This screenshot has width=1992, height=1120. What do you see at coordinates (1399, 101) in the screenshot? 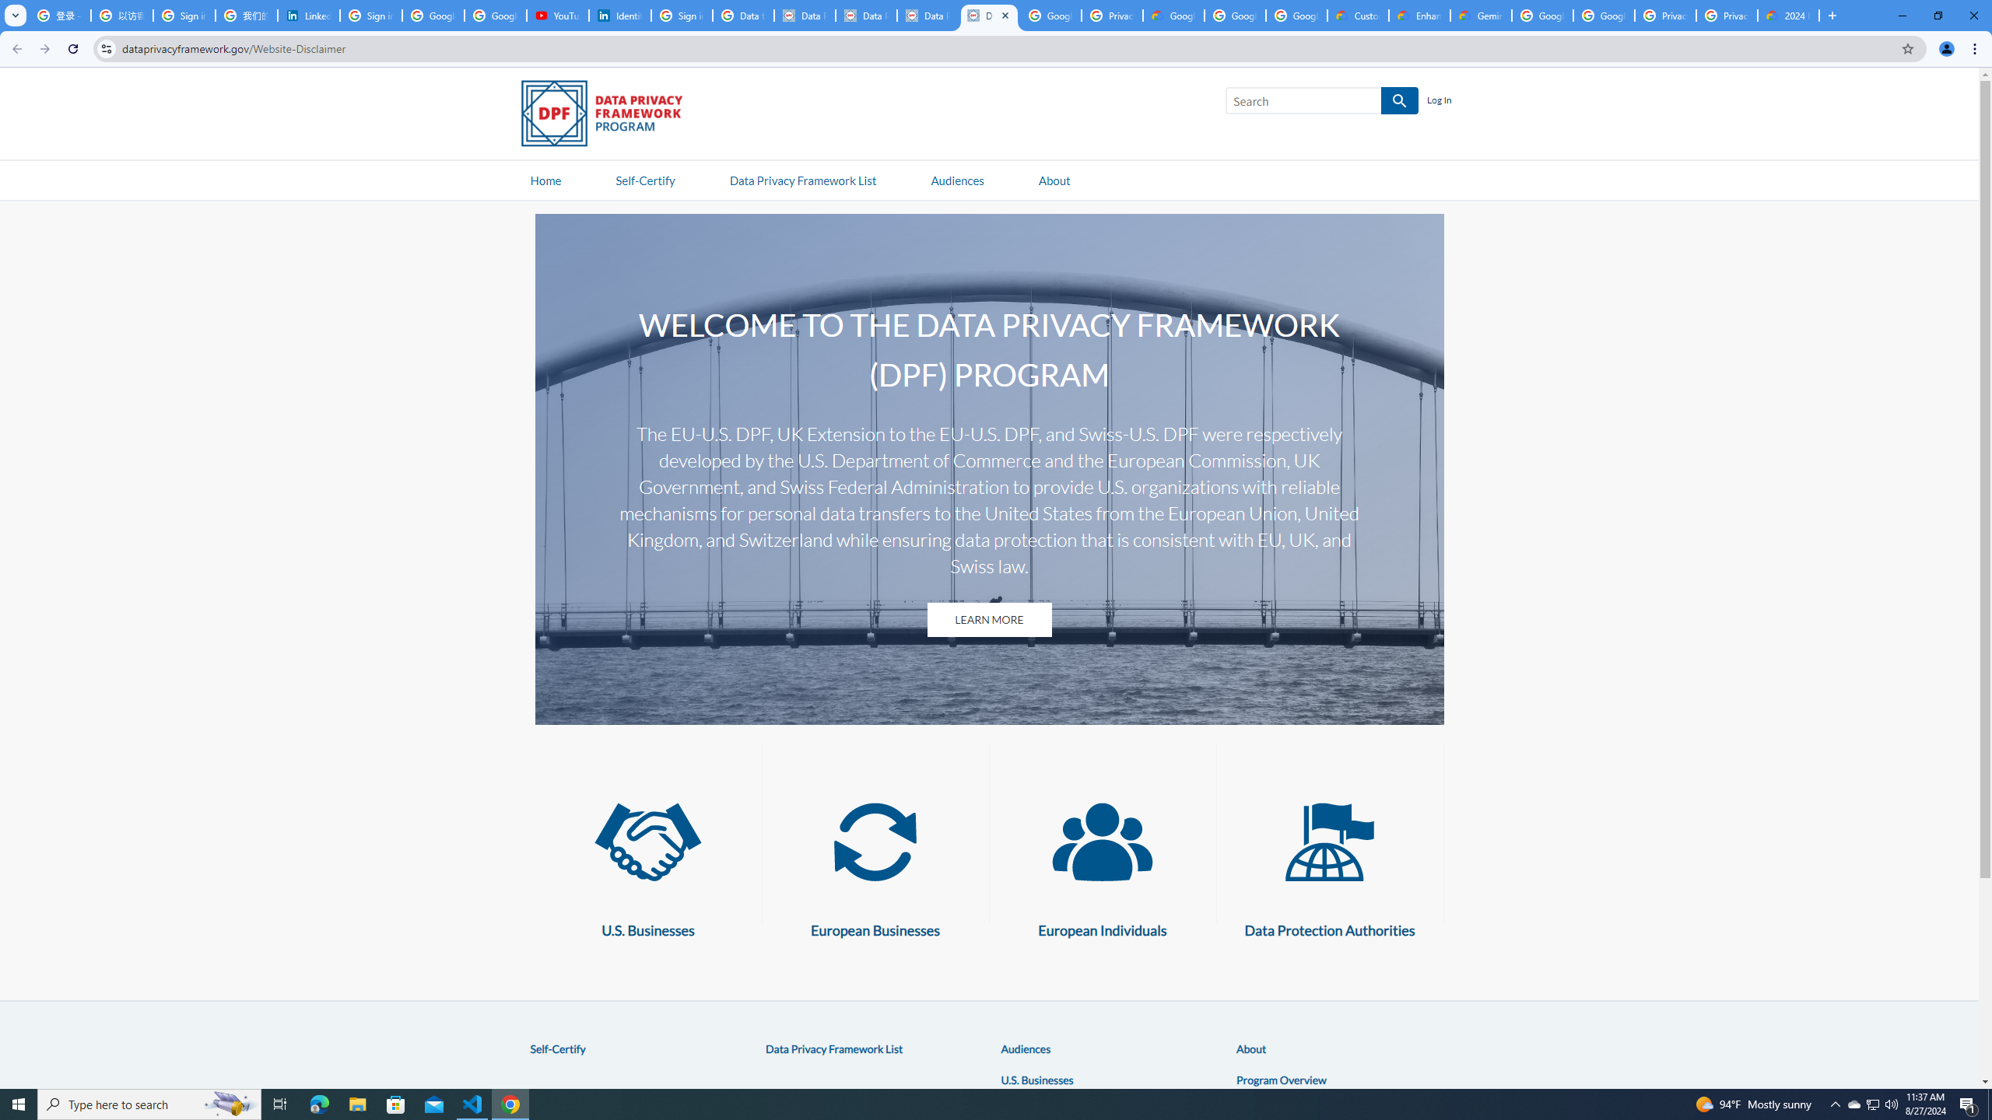
I see `SEARCH` at bounding box center [1399, 101].